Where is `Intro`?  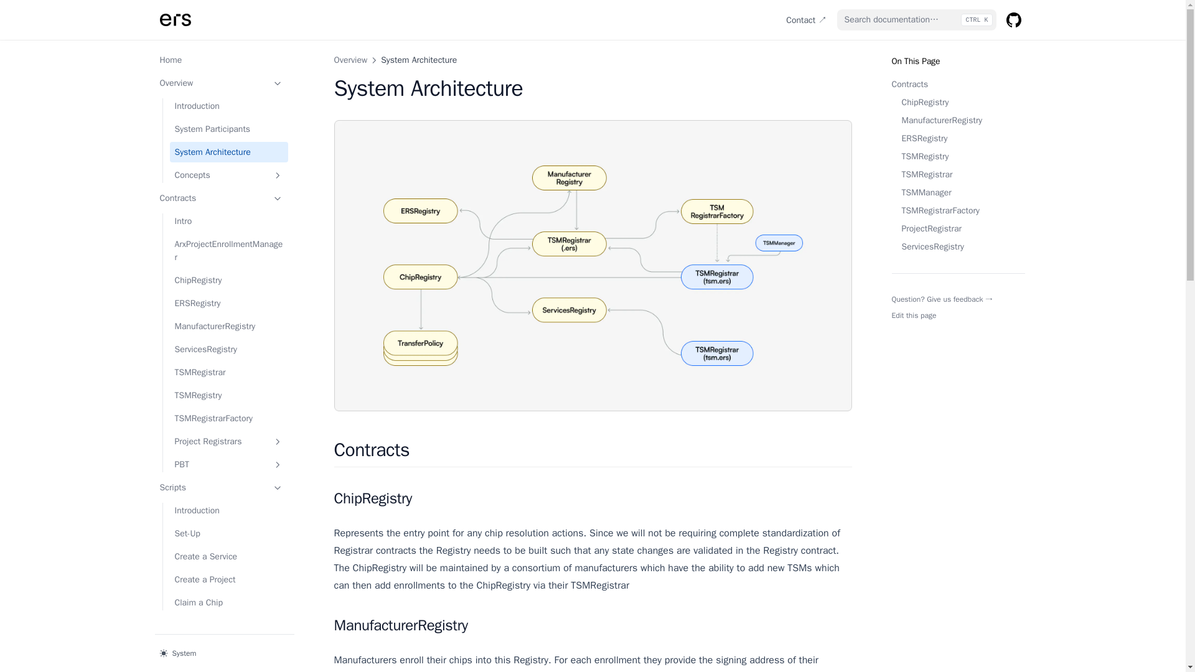 Intro is located at coordinates (228, 221).